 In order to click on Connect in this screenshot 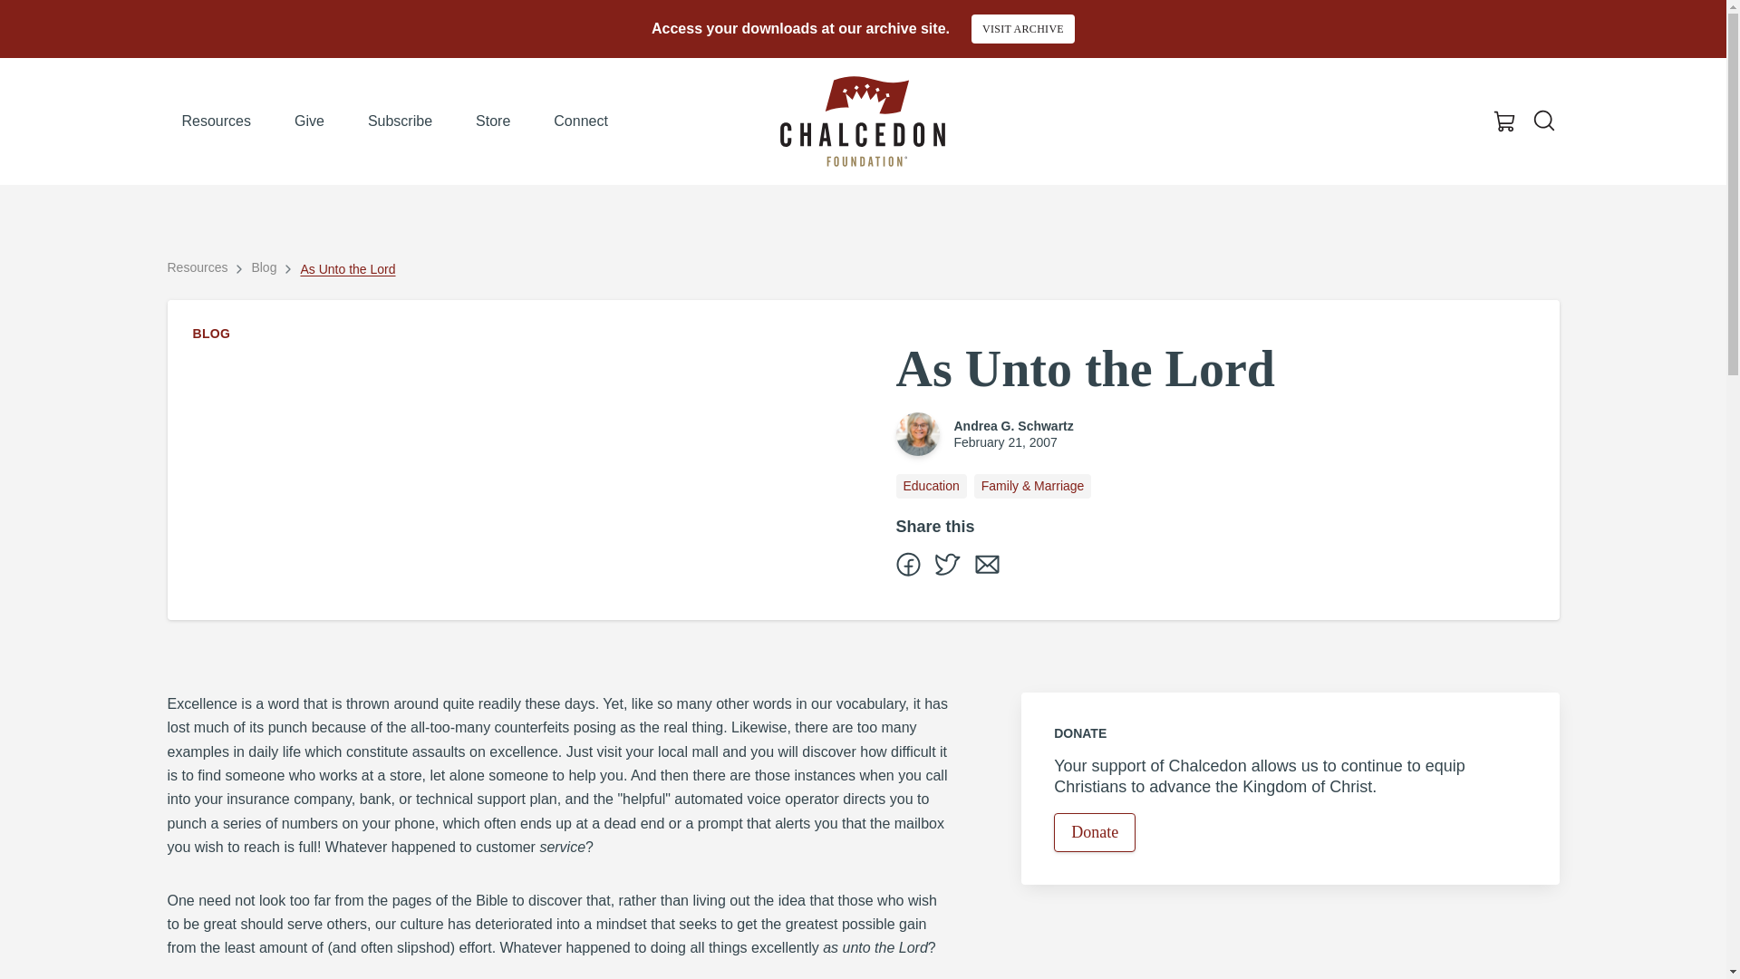, I will do `click(581, 121)`.